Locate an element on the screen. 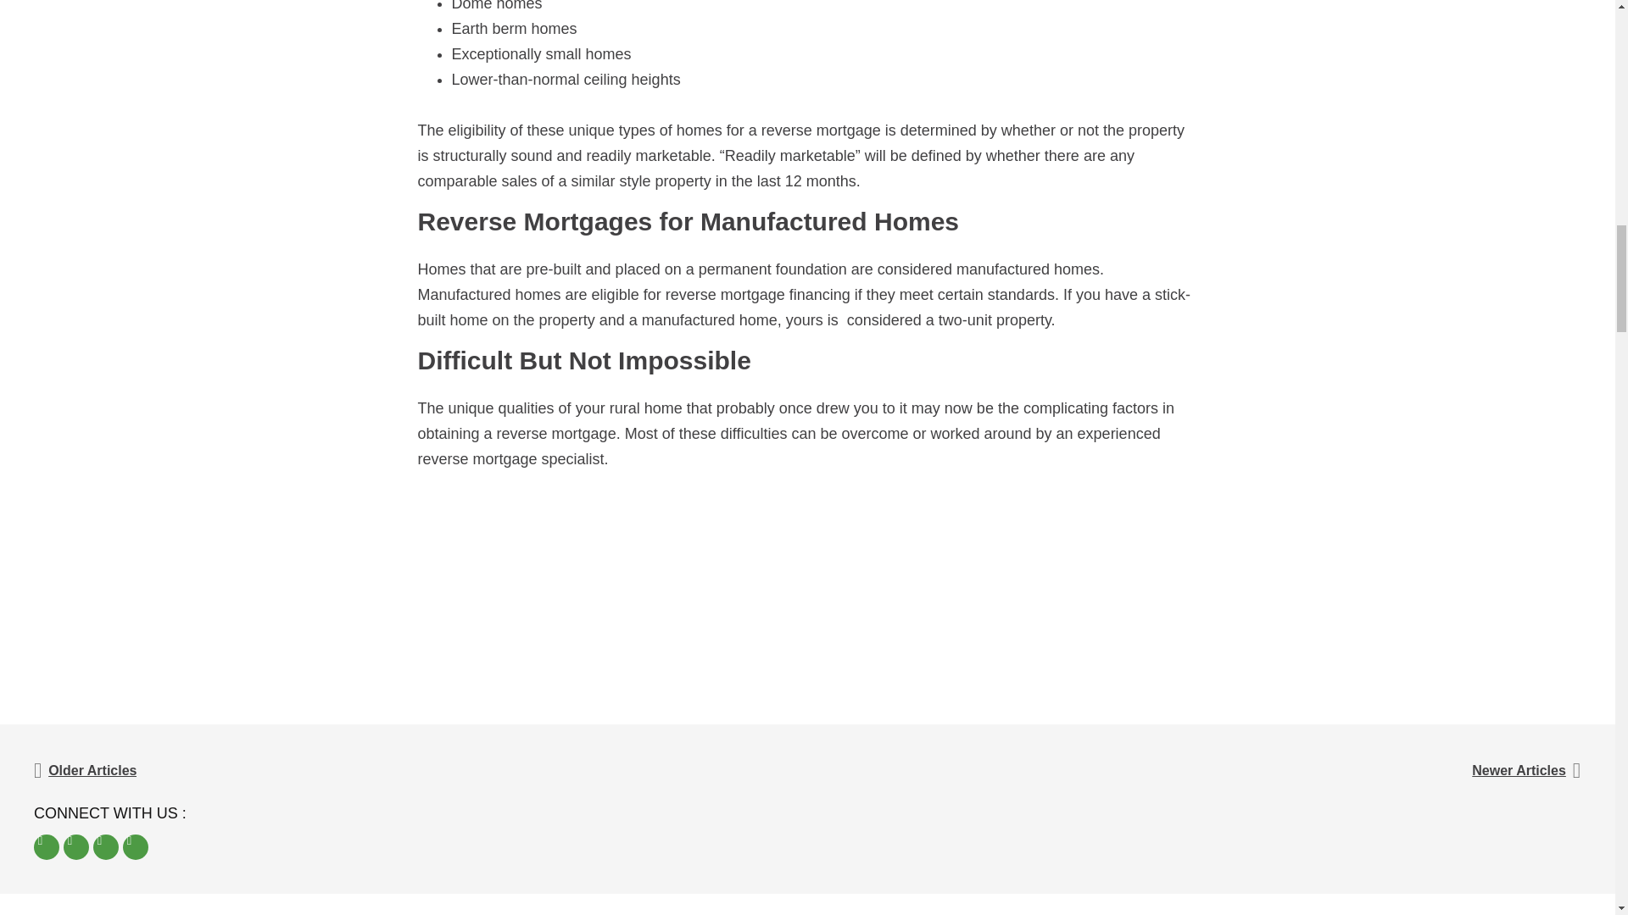 The image size is (1628, 915). Older Articles is located at coordinates (421, 771).